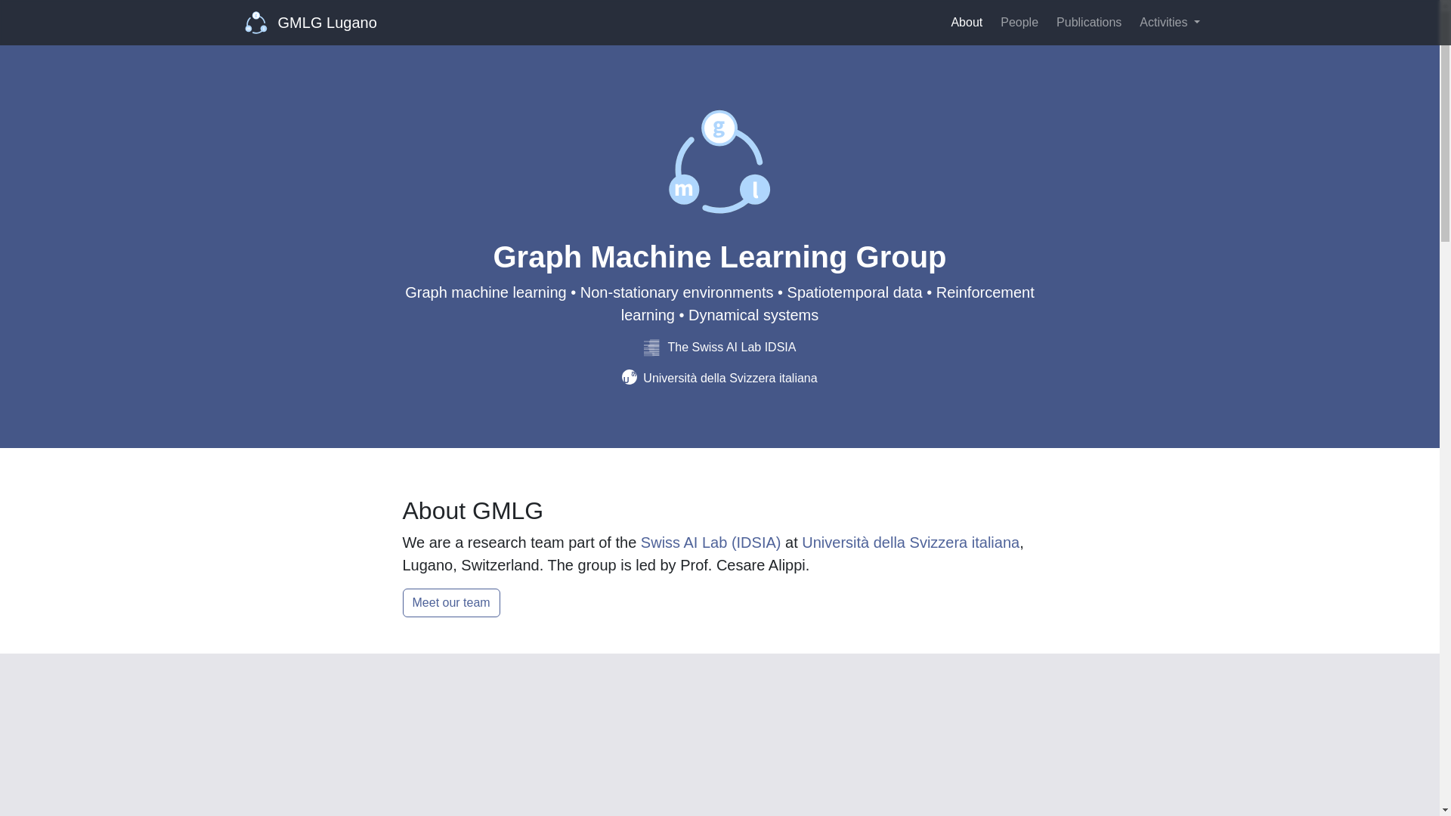 The height and width of the screenshot is (816, 1451). Describe the element at coordinates (1088, 22) in the screenshot. I see `Publications` at that location.